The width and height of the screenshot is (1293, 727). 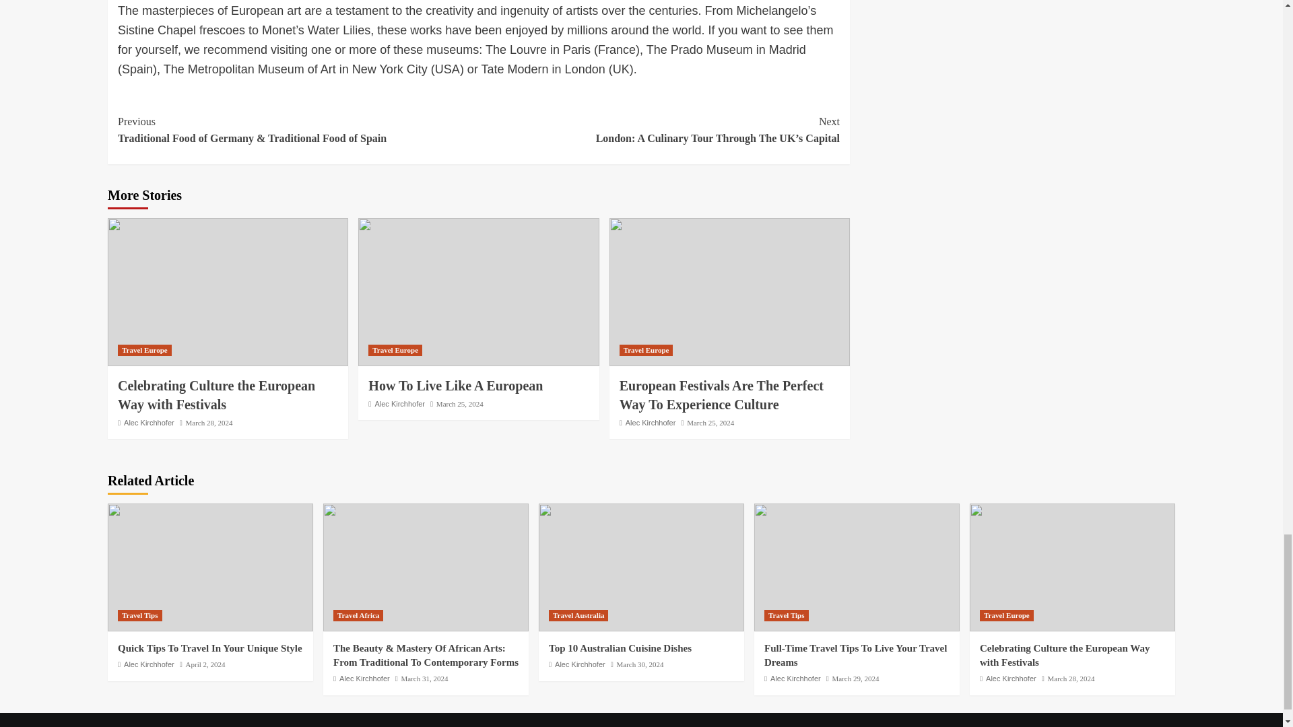 What do you see at coordinates (144, 350) in the screenshot?
I see `Travel Europe` at bounding box center [144, 350].